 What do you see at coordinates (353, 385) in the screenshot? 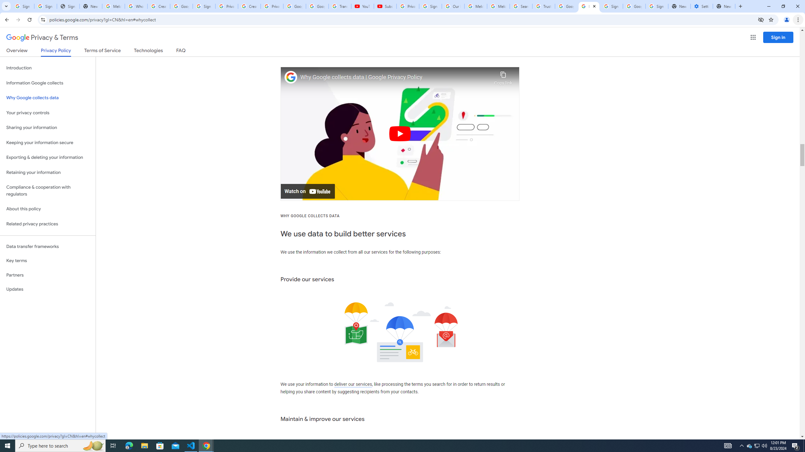
I see `deliver our services` at bounding box center [353, 385].